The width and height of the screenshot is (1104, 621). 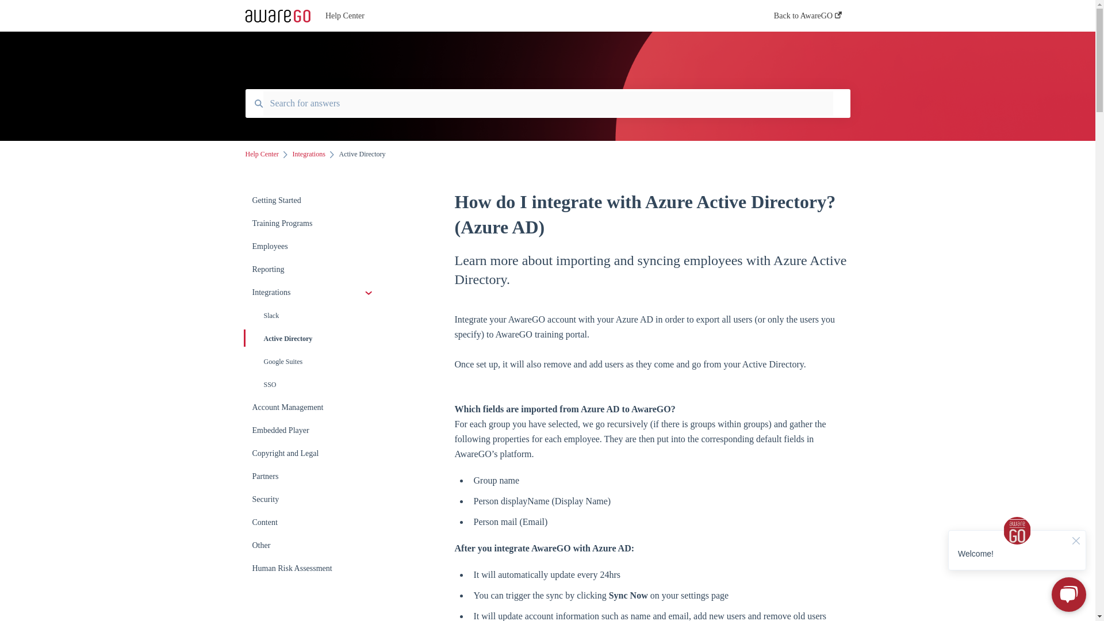 What do you see at coordinates (807, 19) in the screenshot?
I see `Back to AwareGO` at bounding box center [807, 19].